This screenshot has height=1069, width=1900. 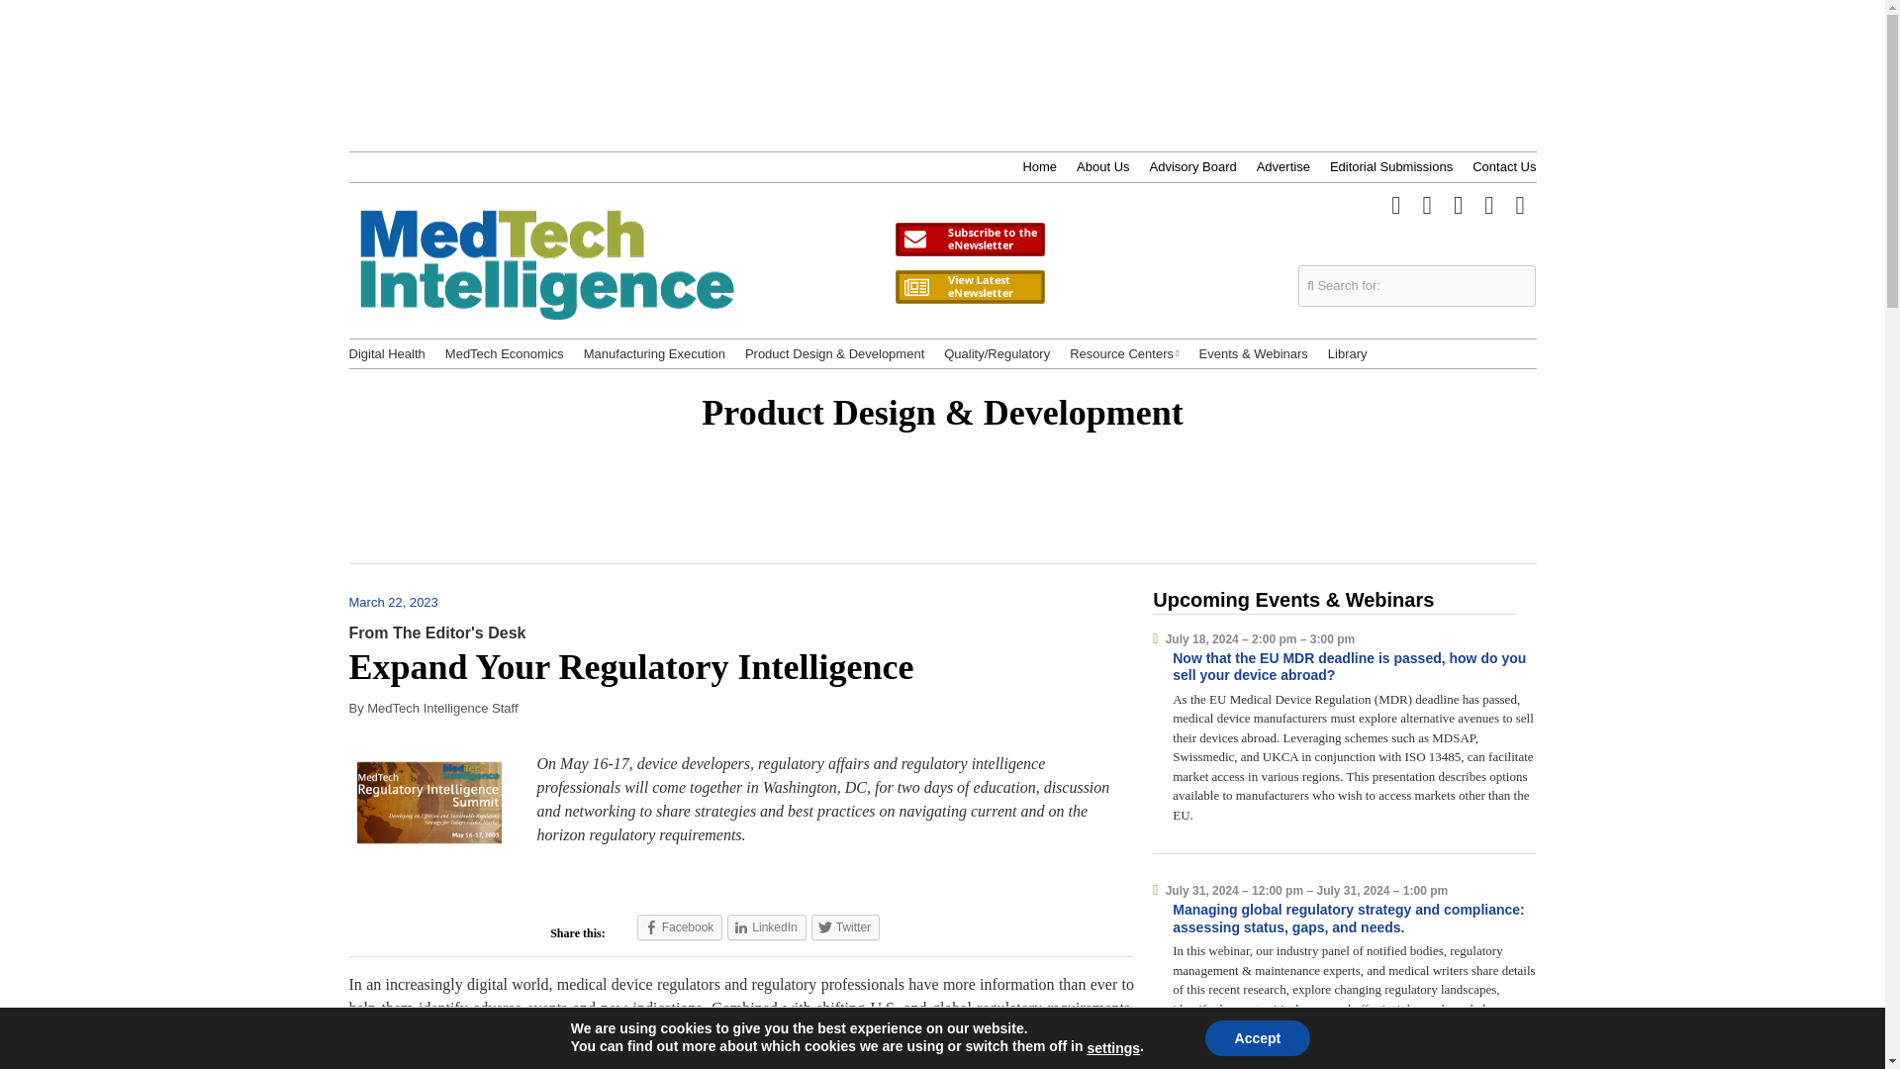 I want to click on Connect with me on LinkedIn, so click(x=1459, y=202).